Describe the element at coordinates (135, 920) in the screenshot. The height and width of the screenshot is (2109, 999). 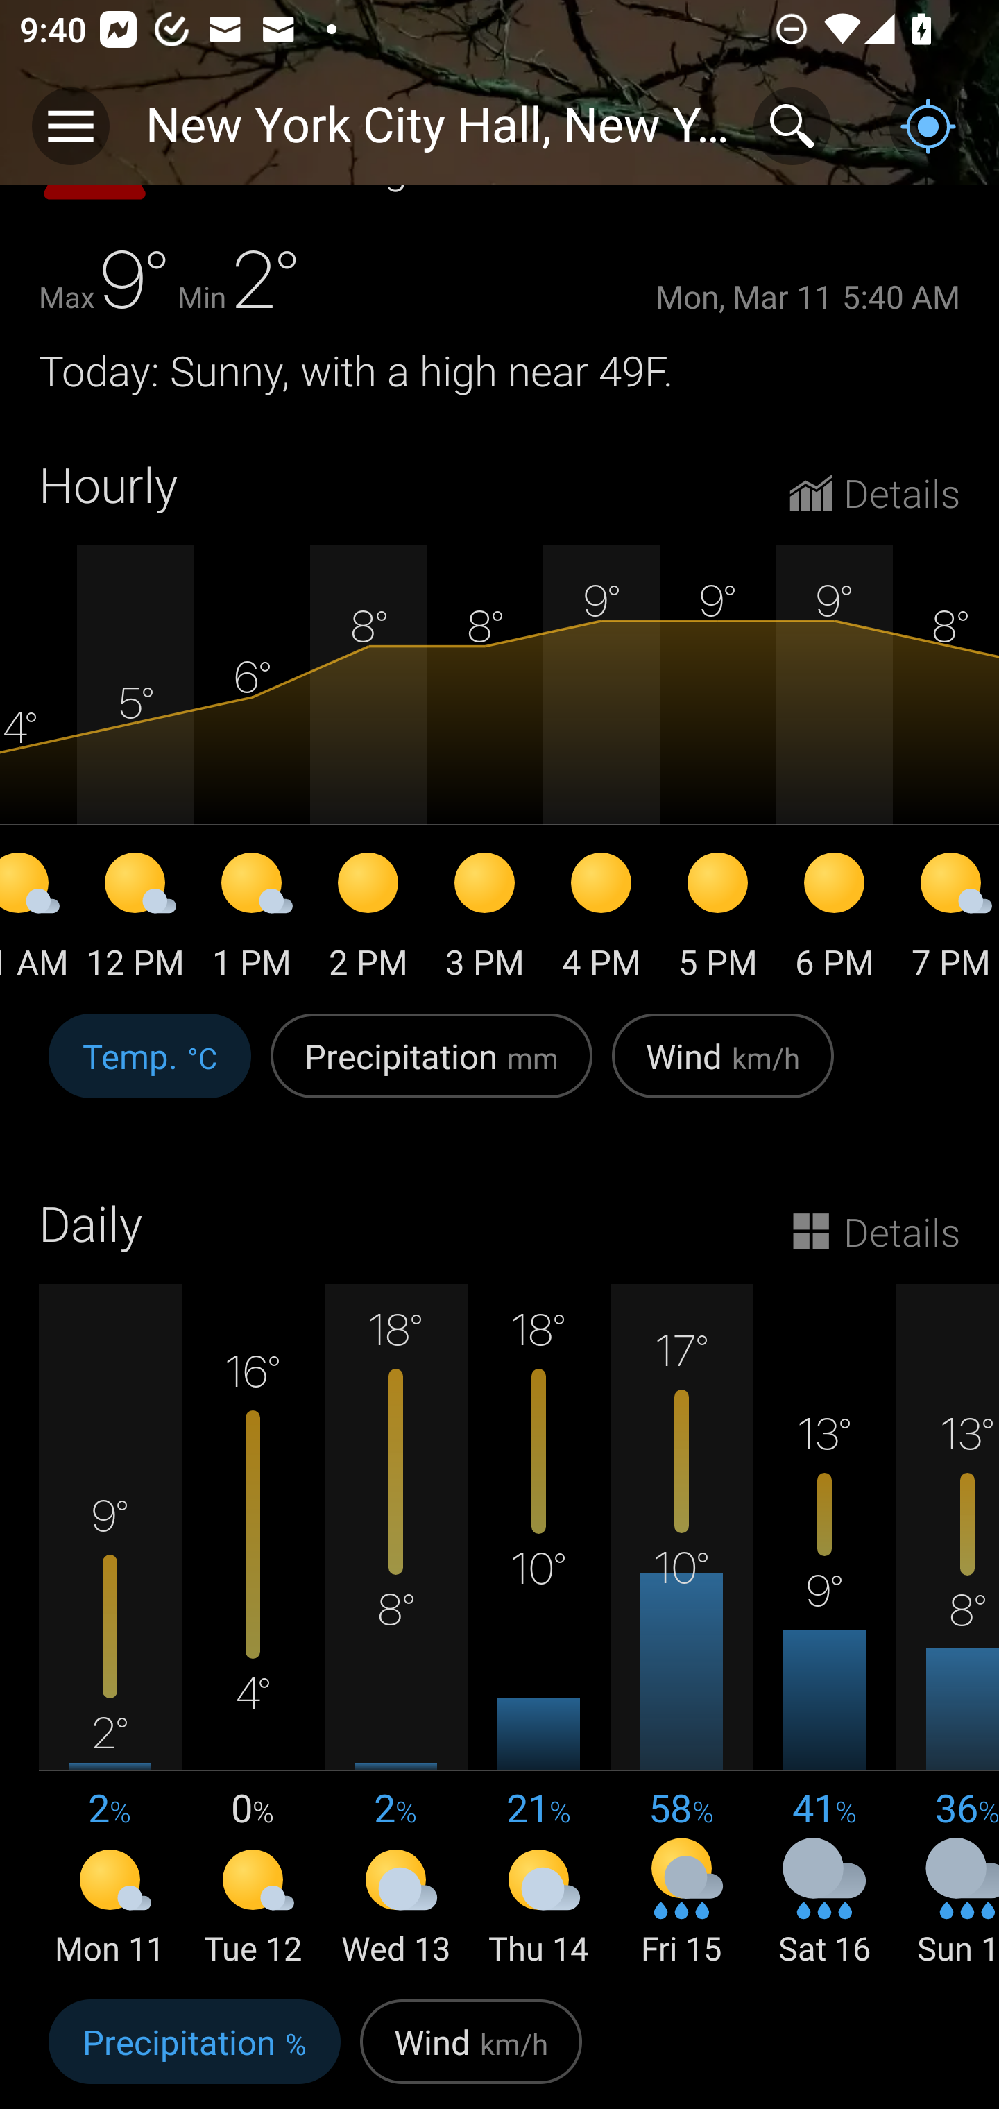
I see `12 PM` at that location.